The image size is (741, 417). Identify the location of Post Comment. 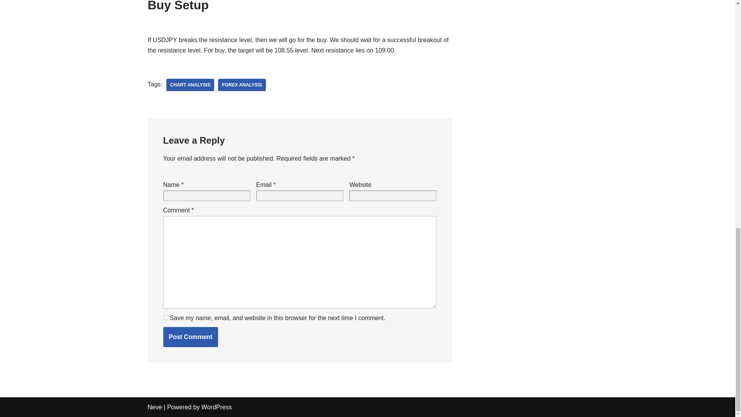
(190, 337).